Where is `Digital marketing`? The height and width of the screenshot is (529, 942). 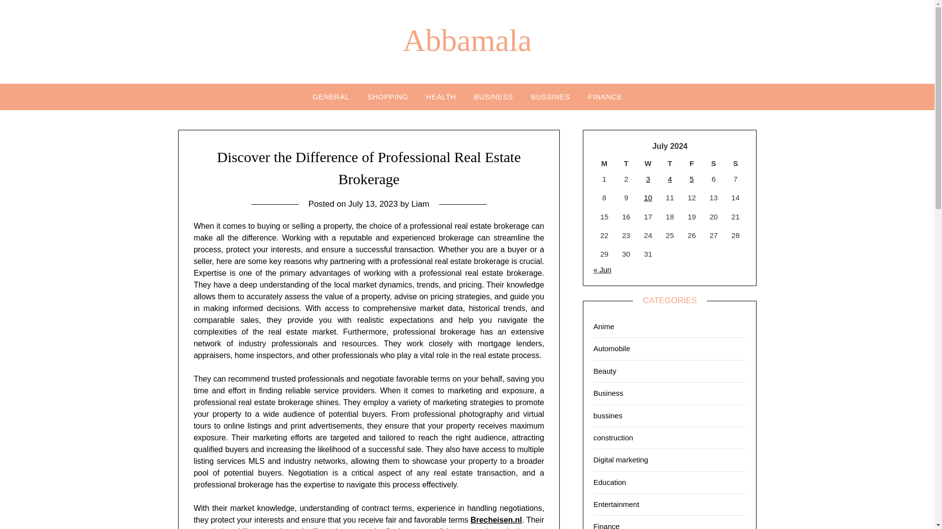
Digital marketing is located at coordinates (620, 459).